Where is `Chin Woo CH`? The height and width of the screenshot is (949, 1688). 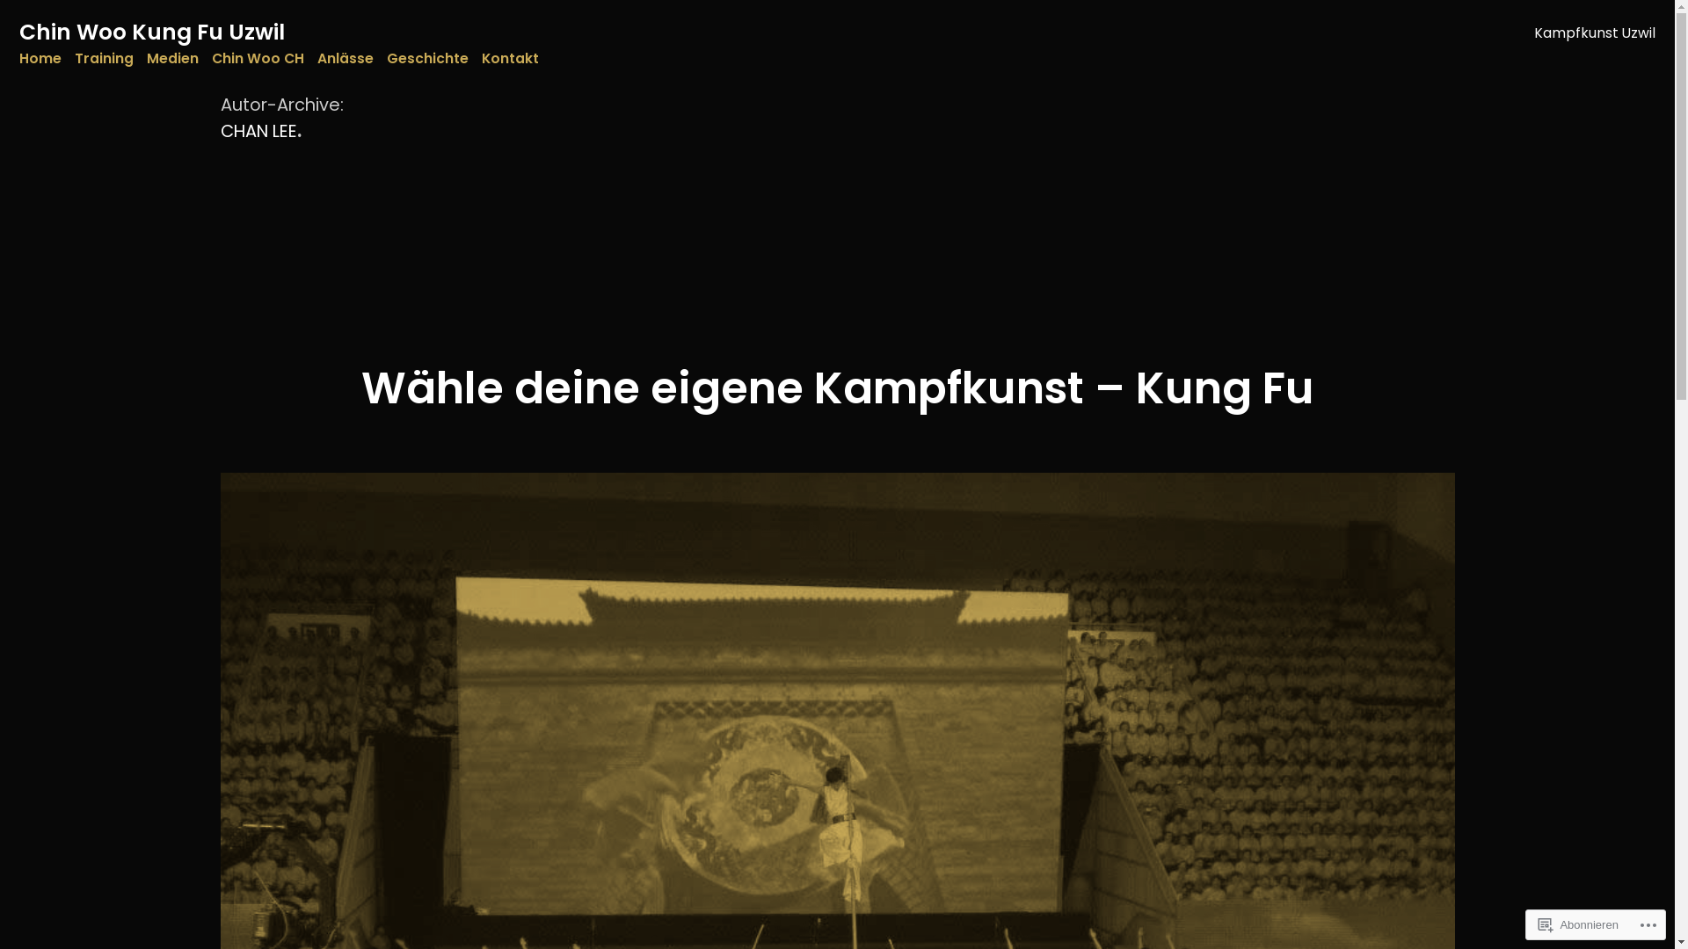
Chin Woo CH is located at coordinates (258, 58).